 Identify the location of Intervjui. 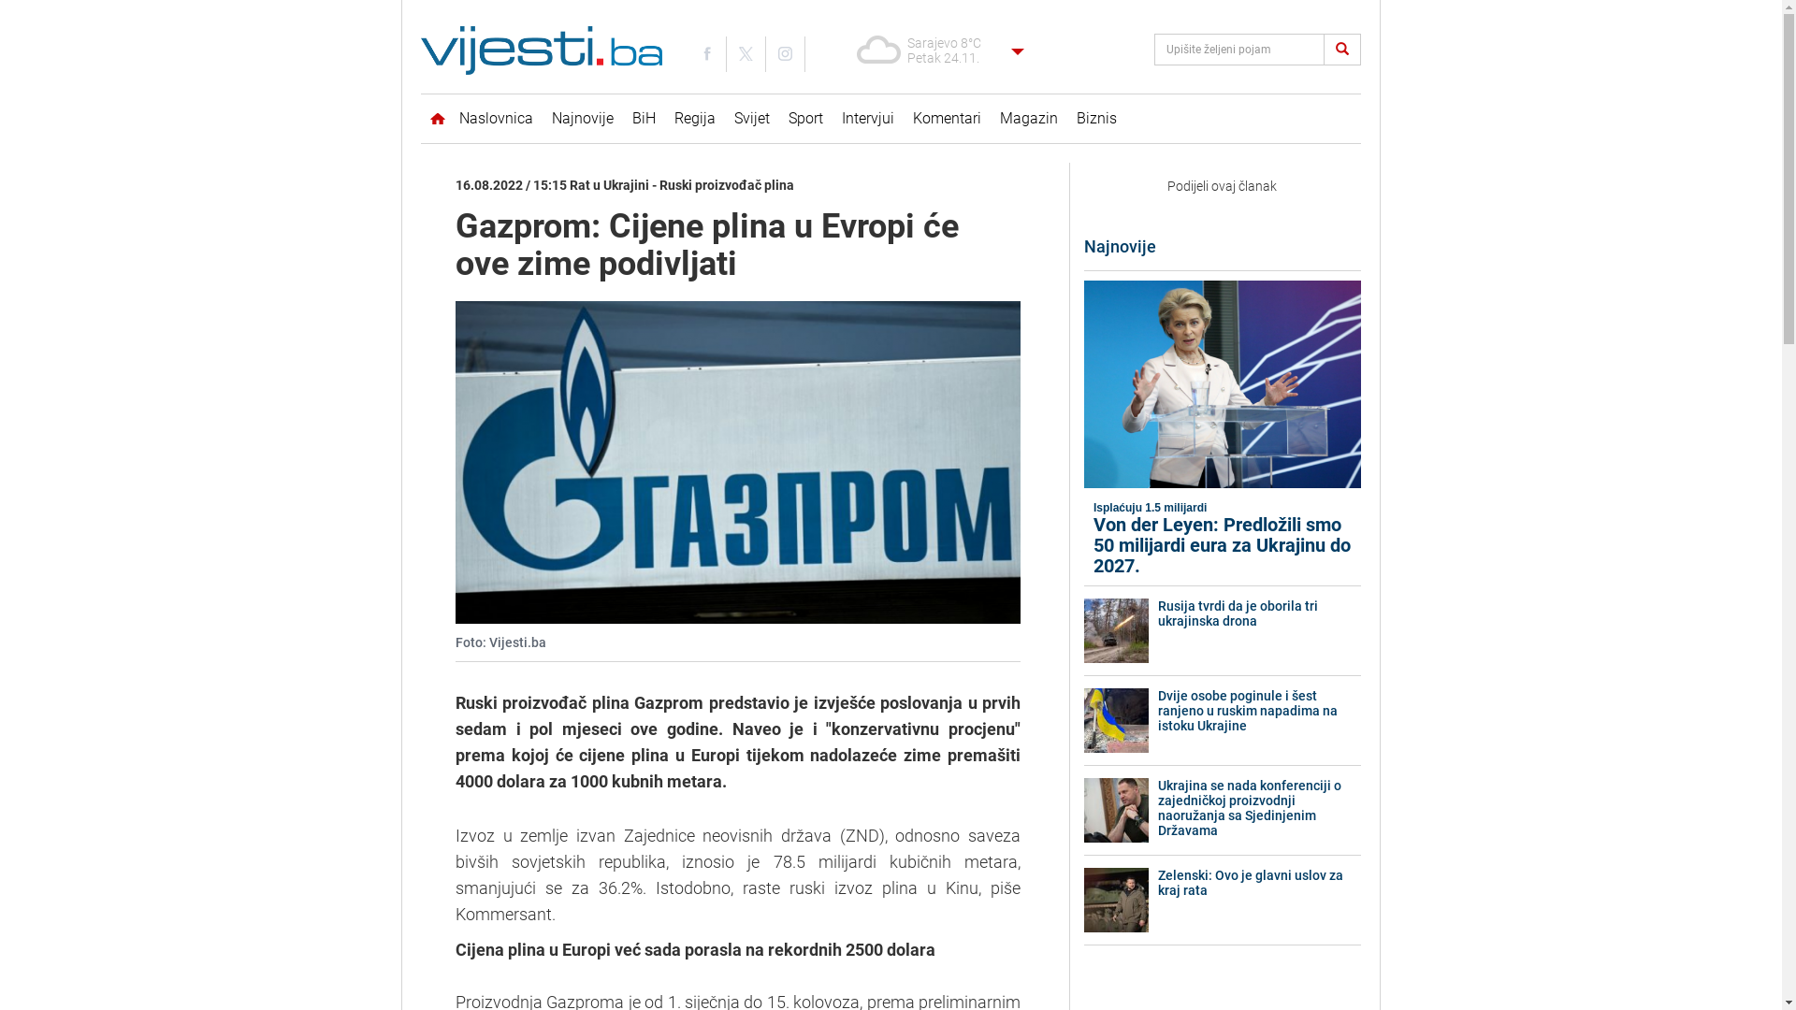
(868, 119).